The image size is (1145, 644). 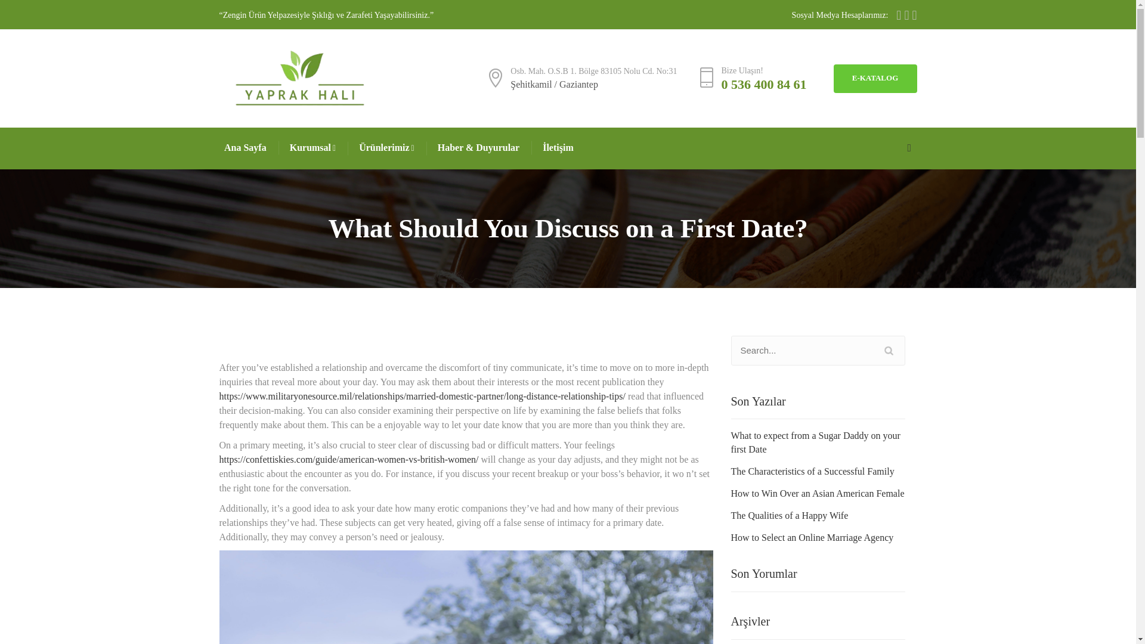 What do you see at coordinates (818, 494) in the screenshot?
I see `How to Win Over an Asian American Female` at bounding box center [818, 494].